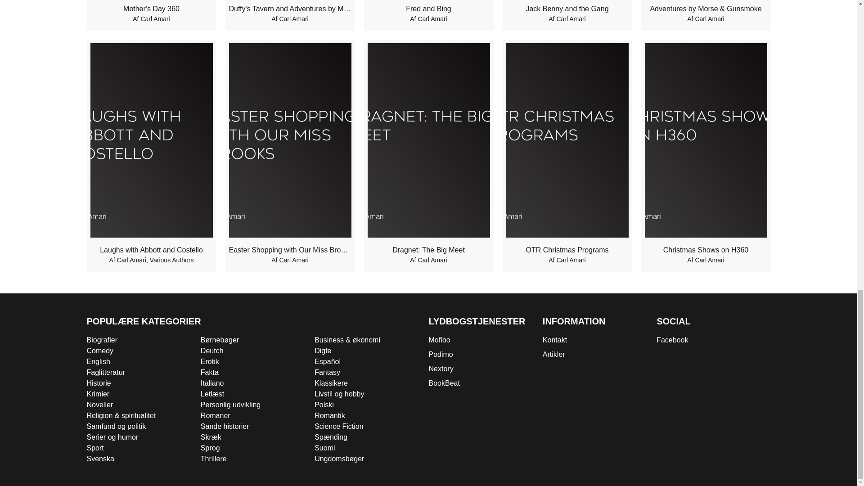  I want to click on Christmas Shows on H360, so click(706, 250).